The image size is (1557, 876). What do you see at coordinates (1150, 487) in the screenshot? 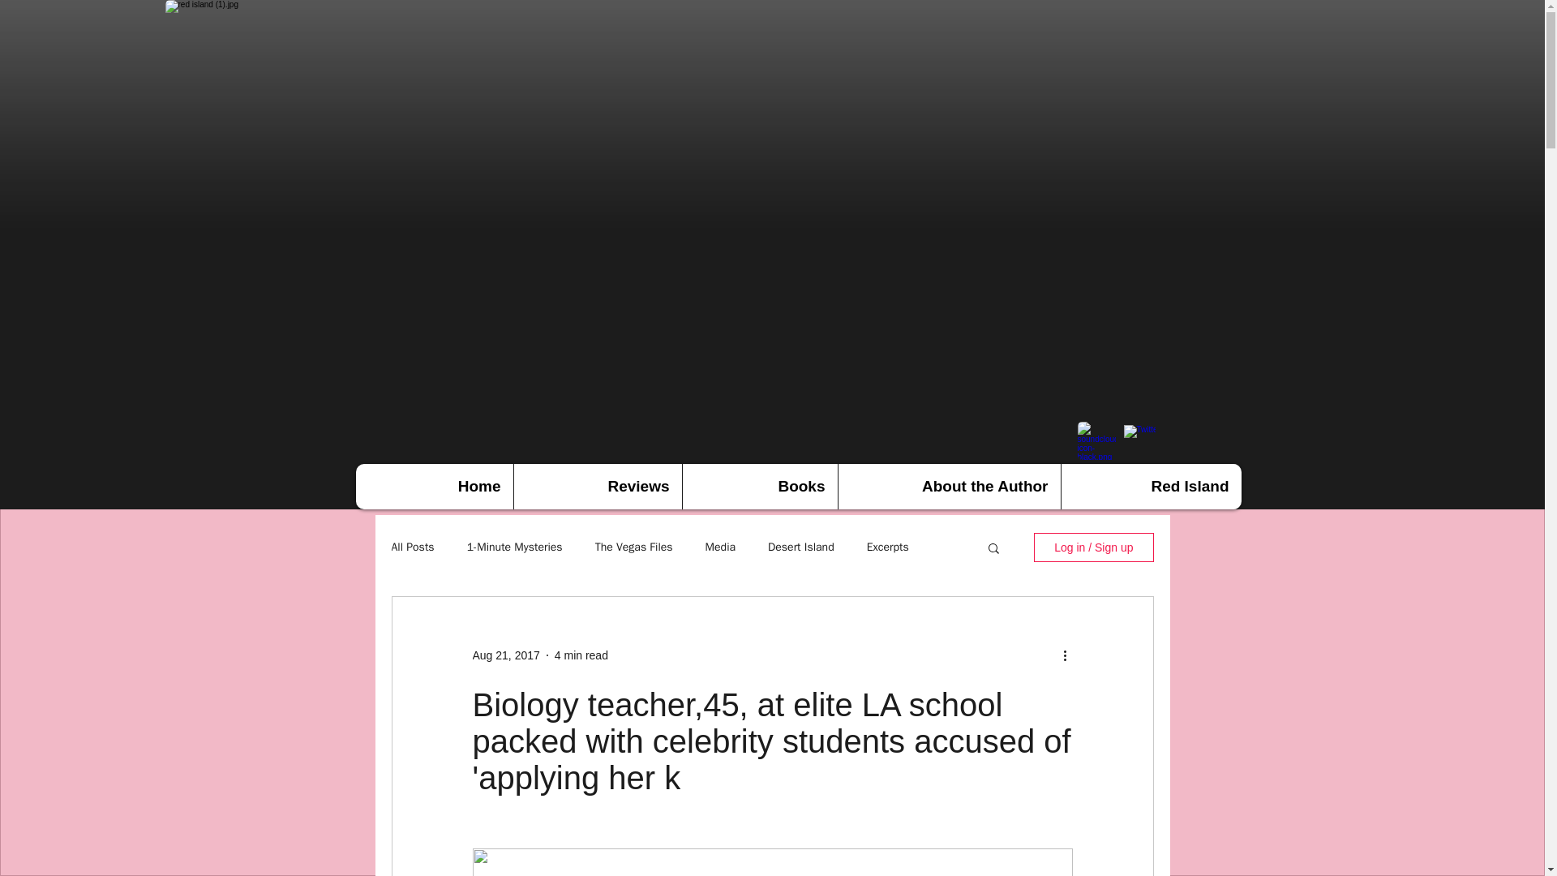
I see `Red Island` at bounding box center [1150, 487].